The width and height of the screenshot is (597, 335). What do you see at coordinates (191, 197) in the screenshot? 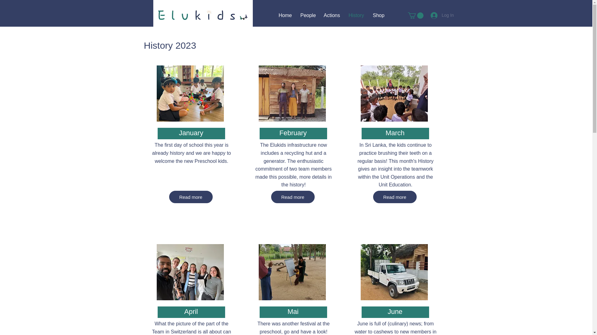
I see `Read more` at bounding box center [191, 197].